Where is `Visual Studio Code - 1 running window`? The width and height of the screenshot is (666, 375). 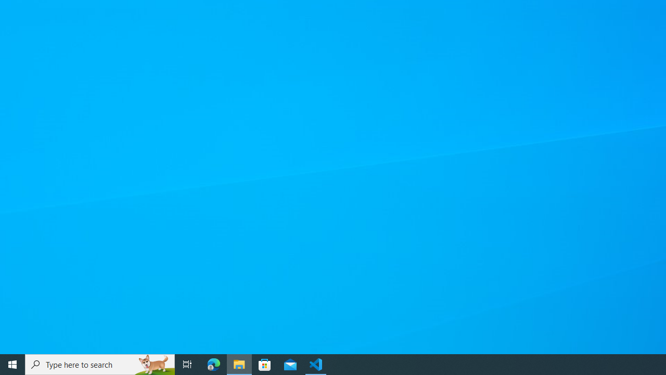 Visual Studio Code - 1 running window is located at coordinates (316, 365).